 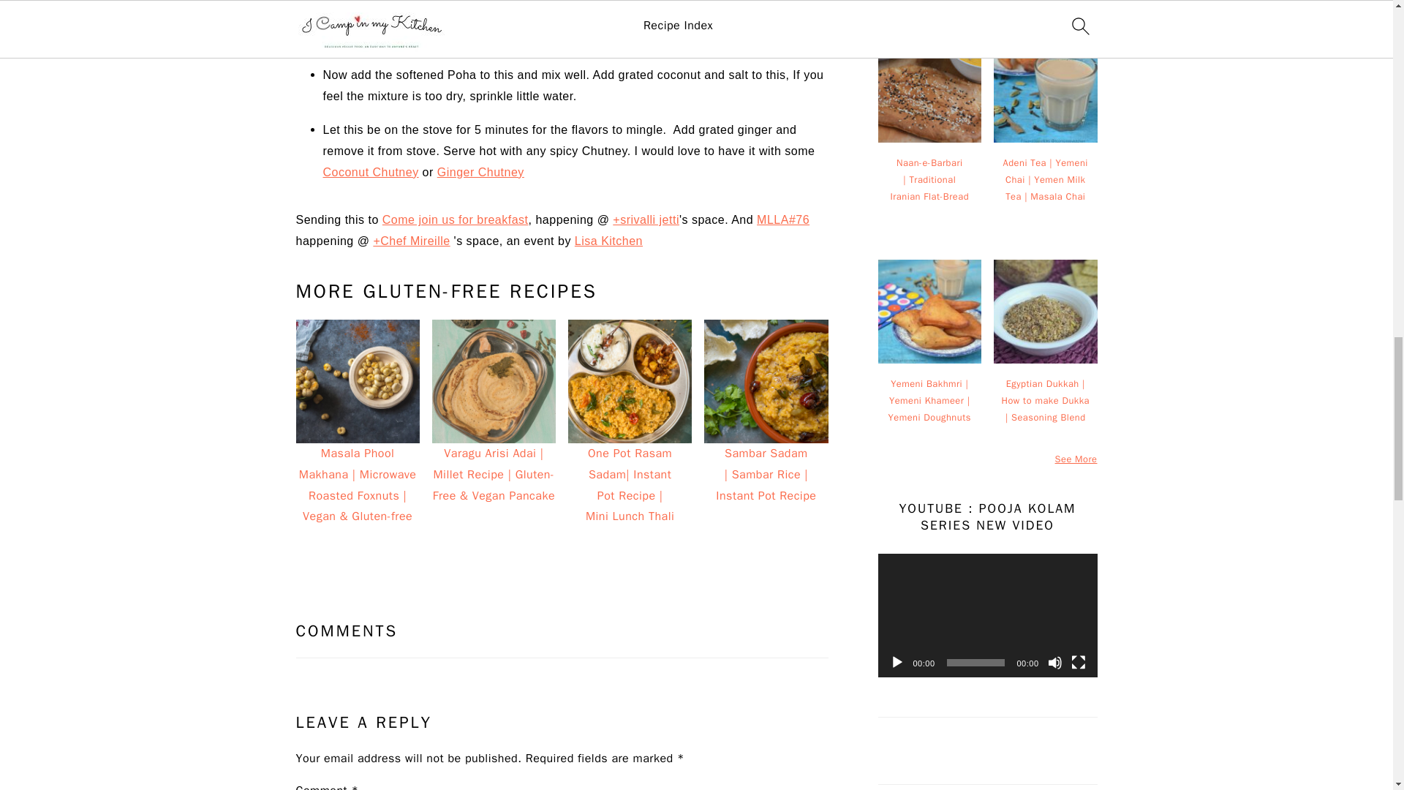 I want to click on Coconut Chutney, so click(x=370, y=172).